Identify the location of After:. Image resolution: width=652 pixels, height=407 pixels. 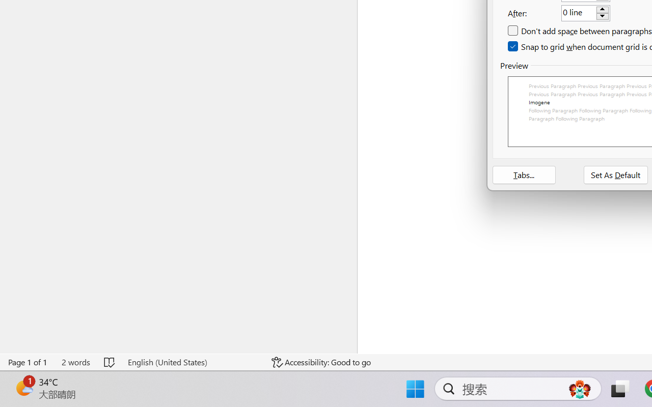
(586, 13).